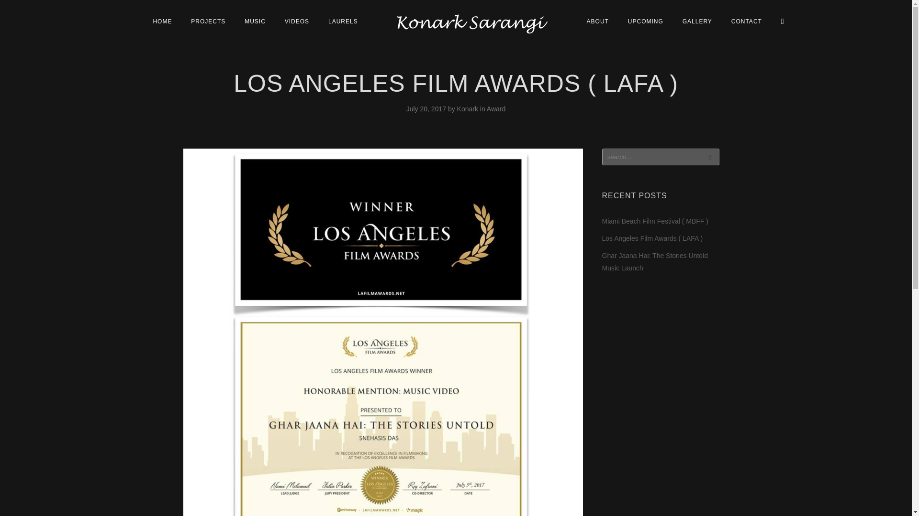  What do you see at coordinates (645, 21) in the screenshot?
I see `UPCOMING` at bounding box center [645, 21].